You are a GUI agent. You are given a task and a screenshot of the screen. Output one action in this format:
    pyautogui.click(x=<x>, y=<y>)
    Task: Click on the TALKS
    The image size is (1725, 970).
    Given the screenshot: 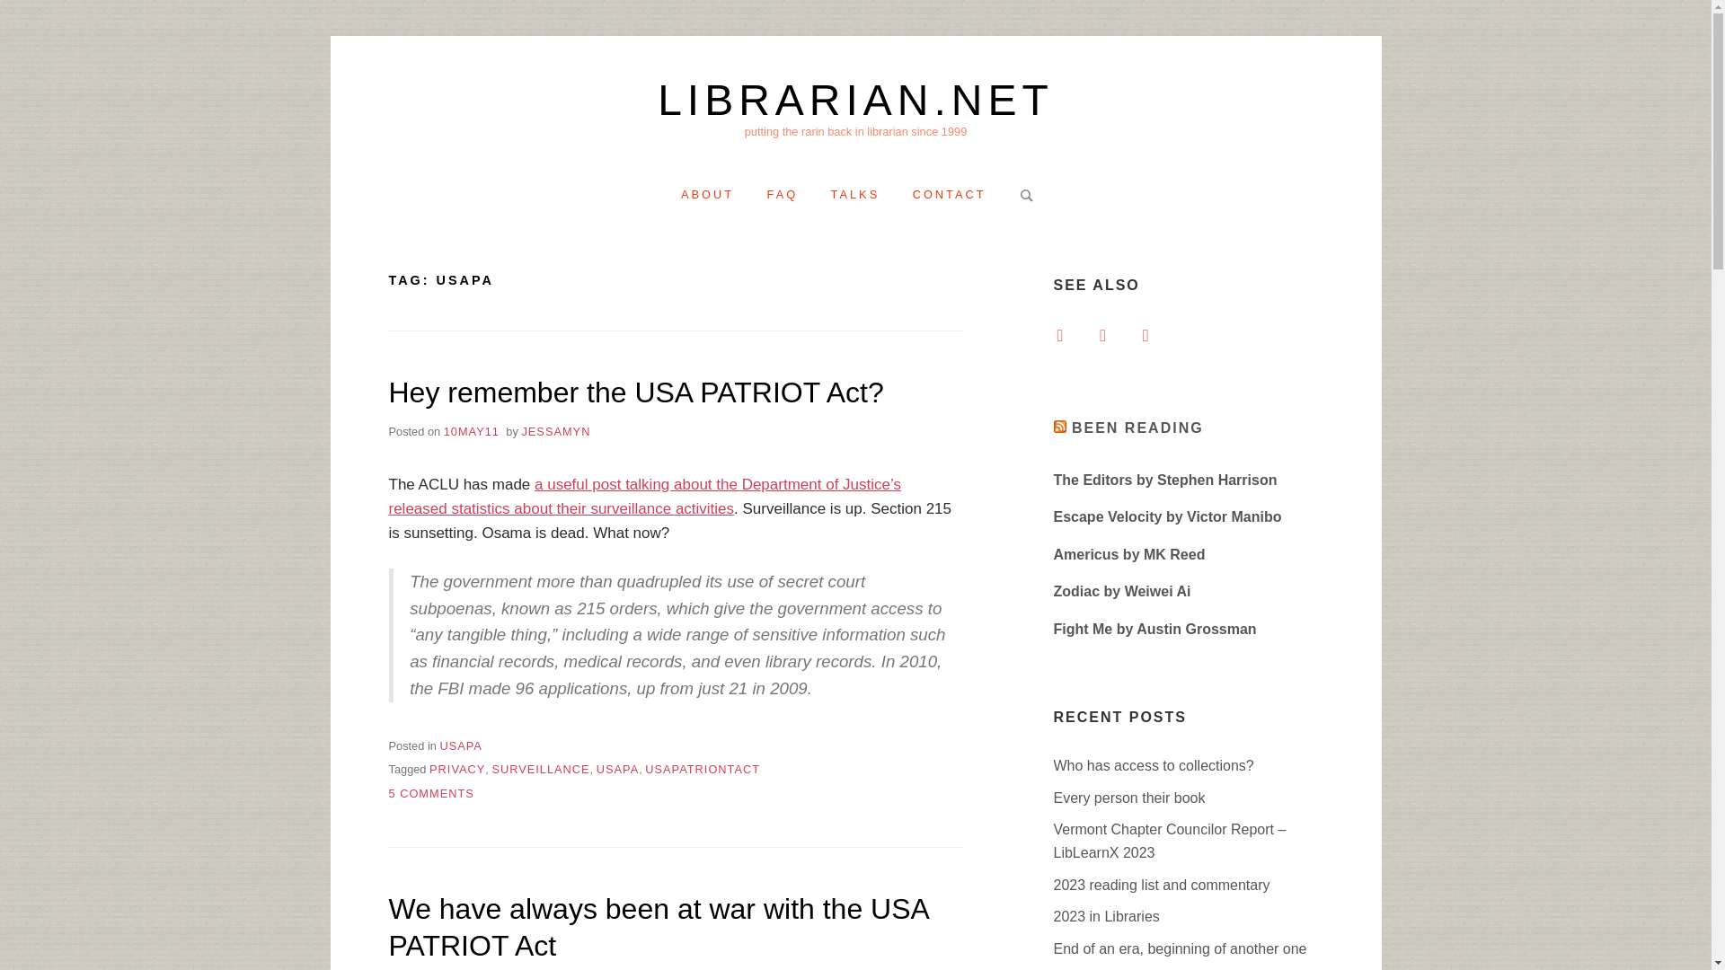 What is the action you would take?
    pyautogui.click(x=555, y=431)
    